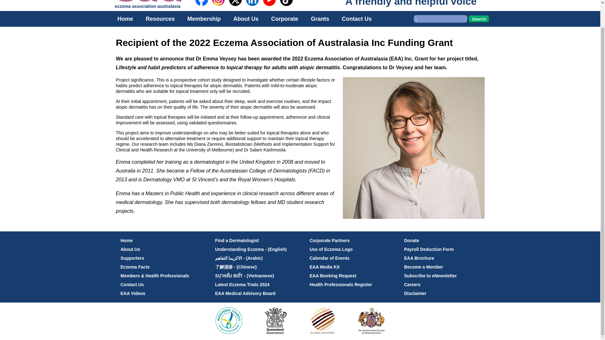 The width and height of the screenshot is (605, 340). What do you see at coordinates (147, 1) in the screenshot?
I see `Eczema Association of Australasia Inc Logo` at bounding box center [147, 1].